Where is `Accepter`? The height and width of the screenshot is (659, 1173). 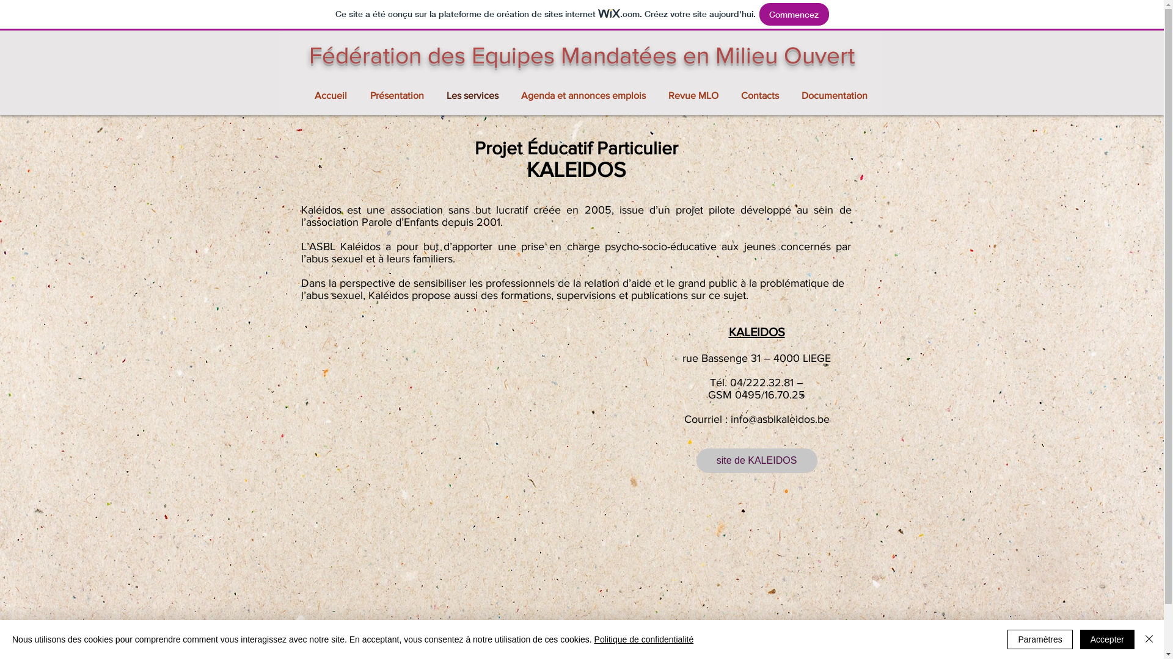 Accepter is located at coordinates (1107, 639).